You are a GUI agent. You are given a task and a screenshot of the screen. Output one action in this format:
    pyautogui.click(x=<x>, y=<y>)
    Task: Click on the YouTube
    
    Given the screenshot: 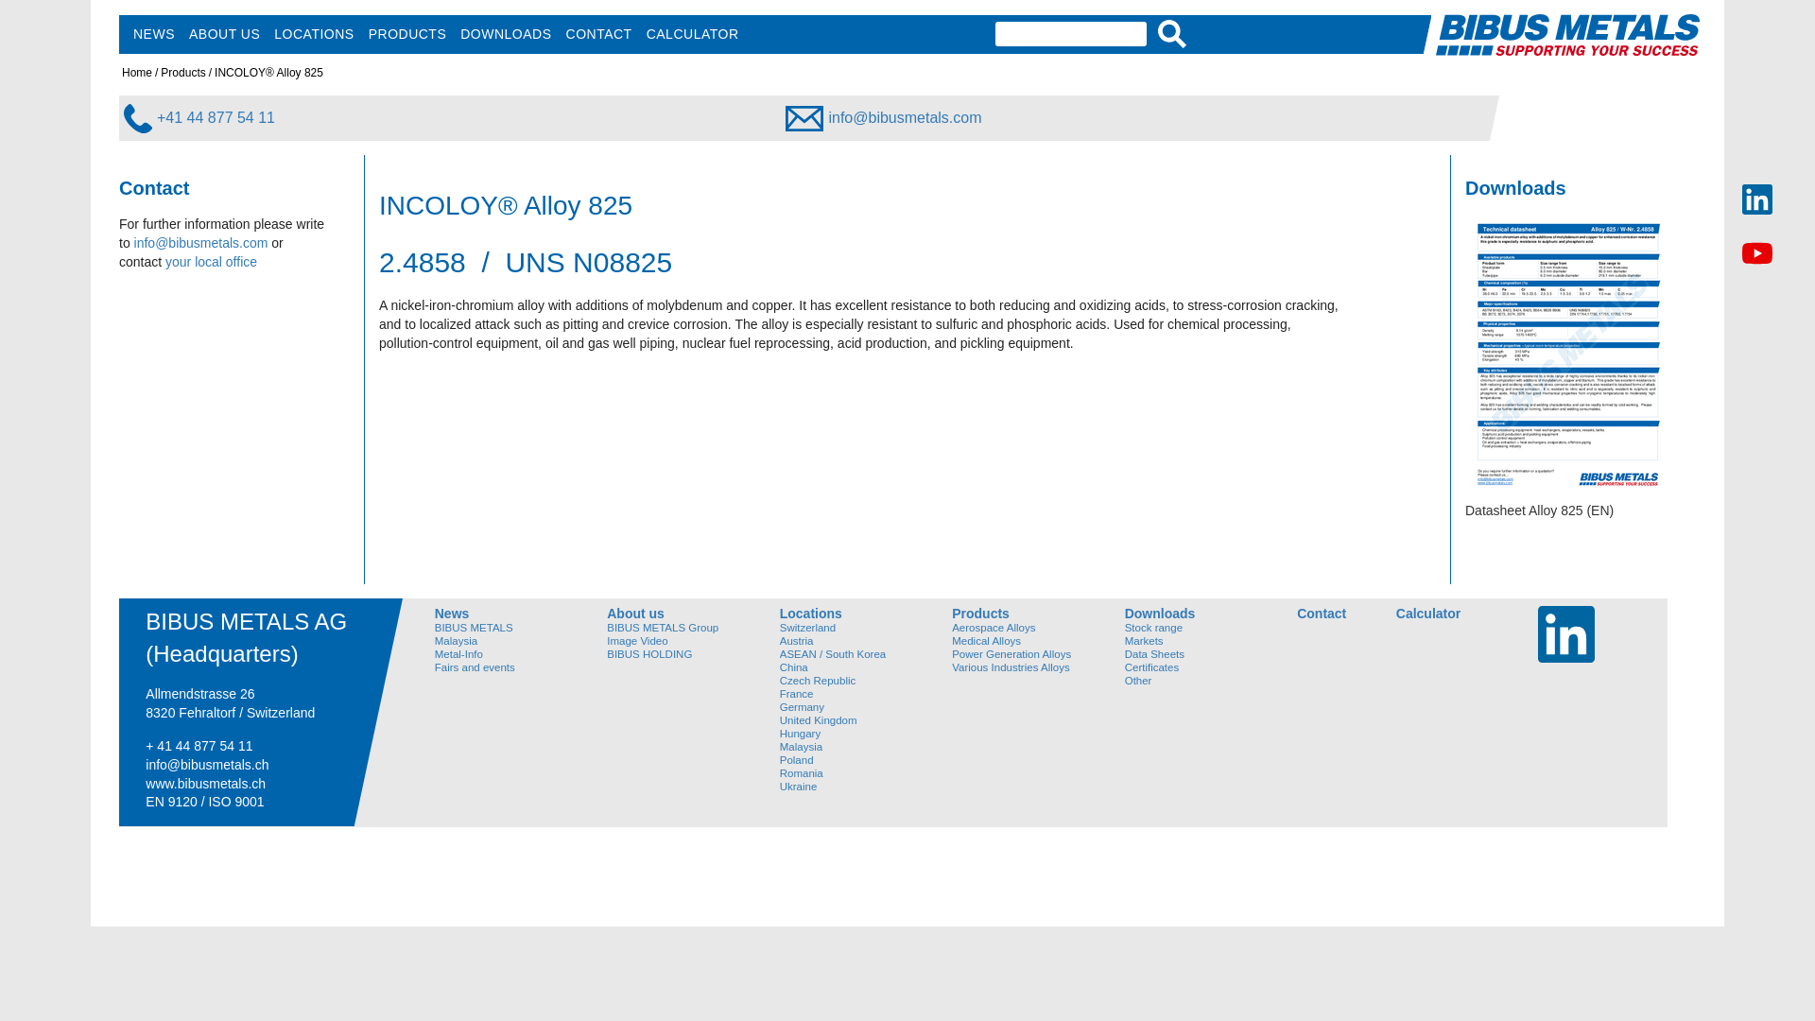 What is the action you would take?
    pyautogui.click(x=1757, y=252)
    